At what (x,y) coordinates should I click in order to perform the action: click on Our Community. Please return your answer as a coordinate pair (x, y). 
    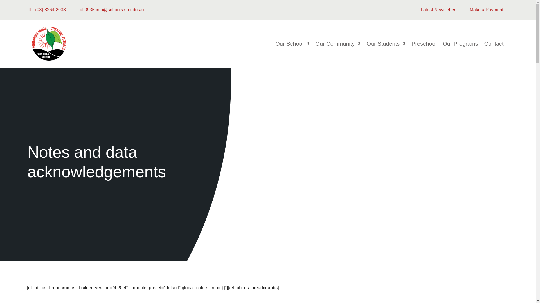
    Looking at the image, I should click on (337, 44).